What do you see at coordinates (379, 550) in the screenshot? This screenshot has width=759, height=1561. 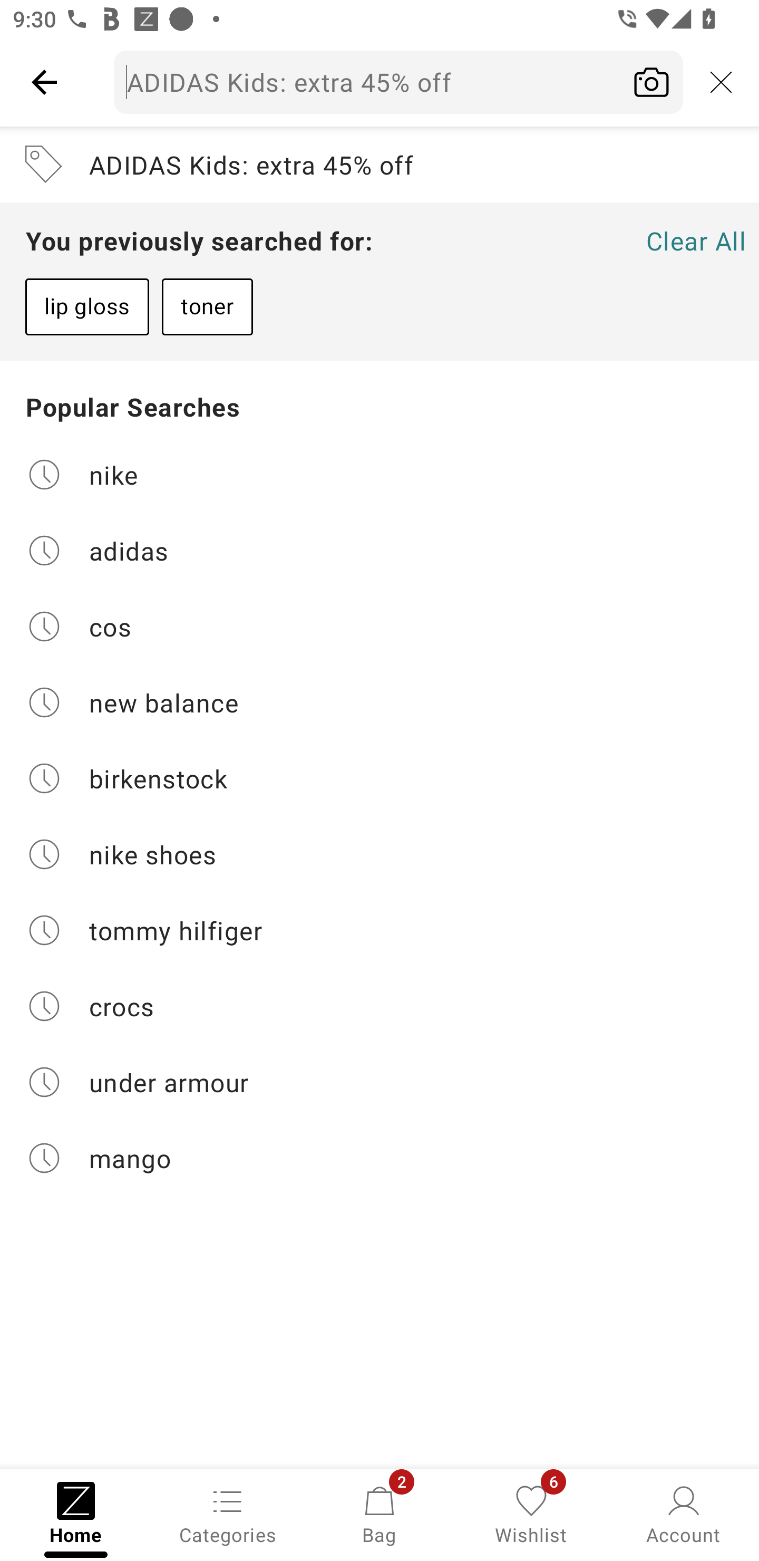 I see `adidas` at bounding box center [379, 550].